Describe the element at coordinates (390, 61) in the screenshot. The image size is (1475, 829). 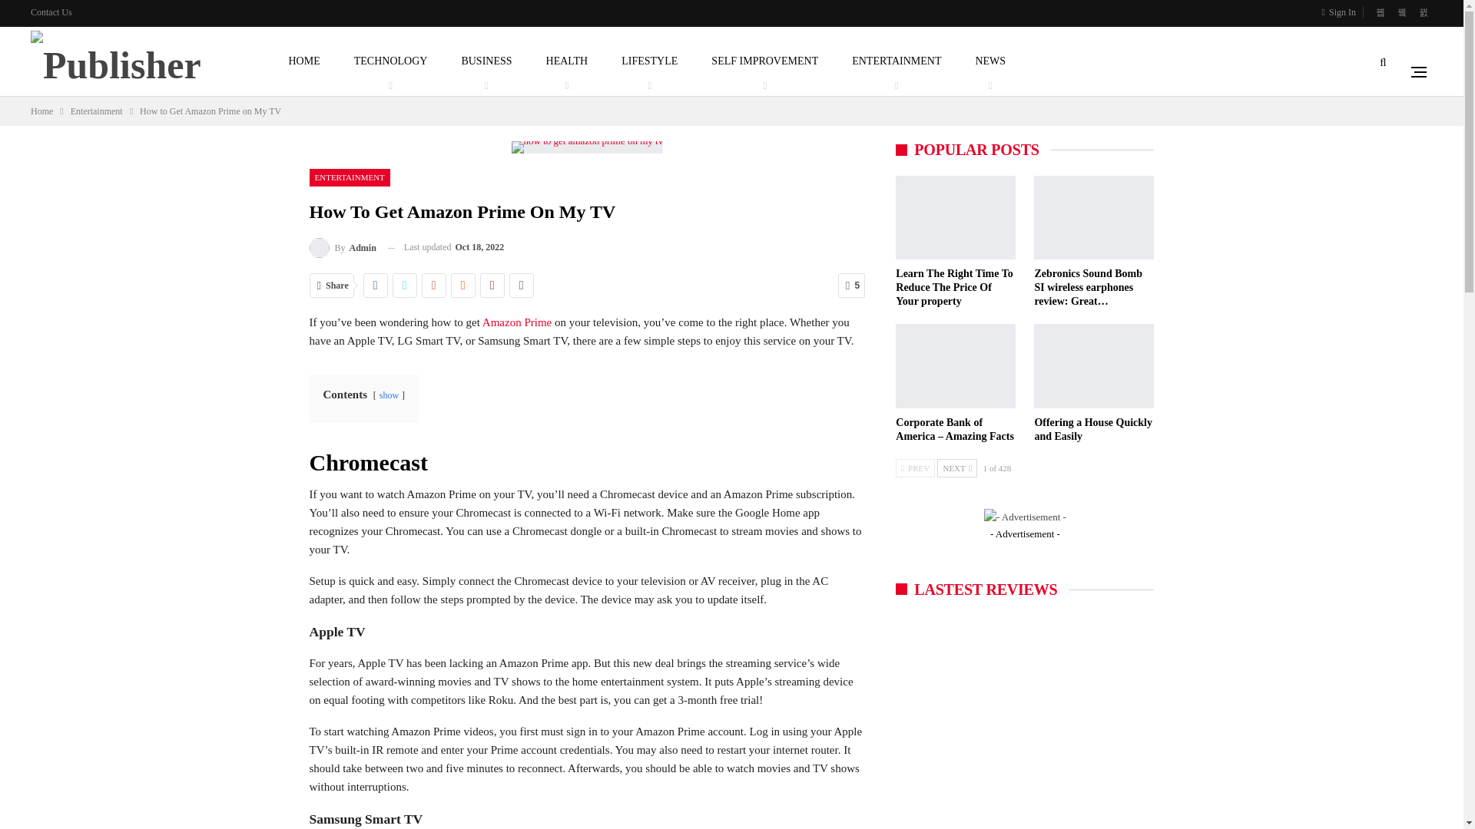
I see `TECHNOLOGY` at that location.